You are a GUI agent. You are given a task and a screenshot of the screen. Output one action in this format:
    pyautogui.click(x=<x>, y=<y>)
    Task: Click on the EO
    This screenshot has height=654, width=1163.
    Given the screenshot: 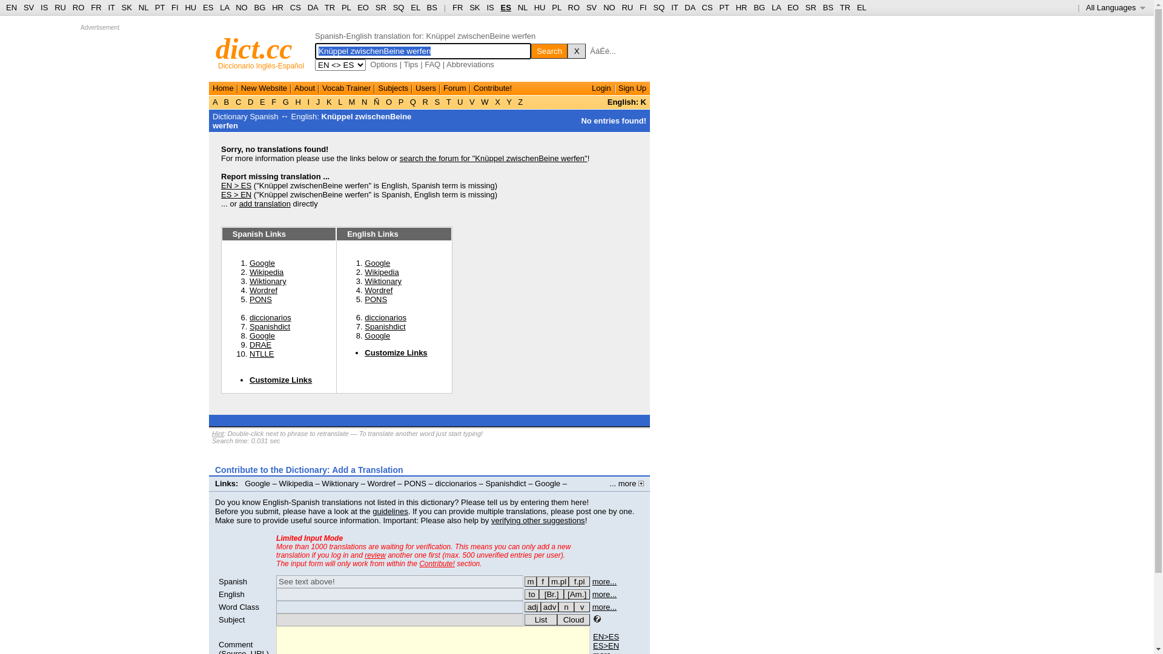 What is the action you would take?
    pyautogui.click(x=363, y=7)
    